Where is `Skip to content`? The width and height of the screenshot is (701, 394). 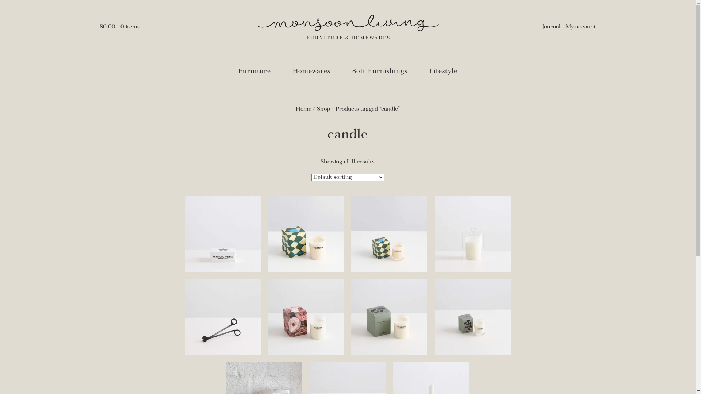 Skip to content is located at coordinates (0, 53).